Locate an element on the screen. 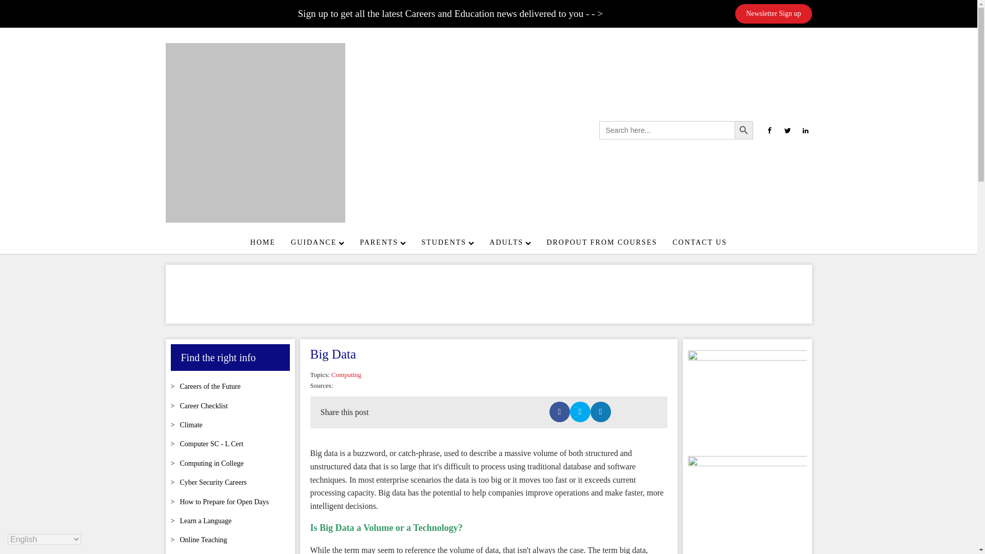 This screenshot has height=554, width=985. STUDENTS is located at coordinates (448, 242).